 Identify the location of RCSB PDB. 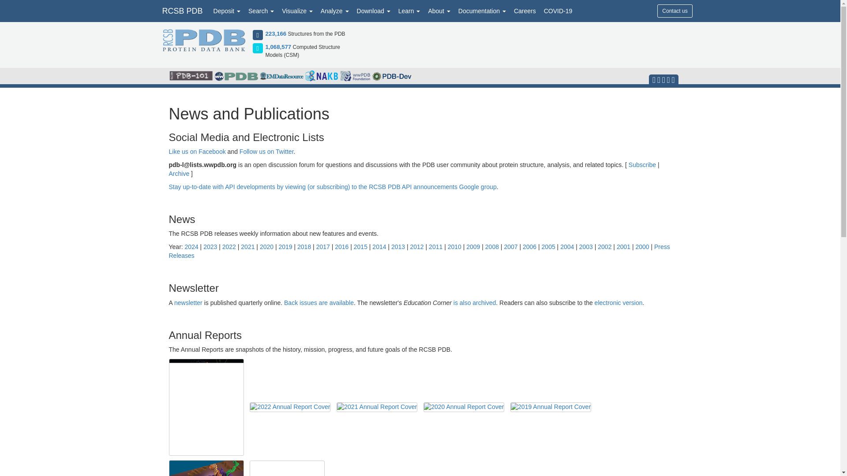
(182, 11).